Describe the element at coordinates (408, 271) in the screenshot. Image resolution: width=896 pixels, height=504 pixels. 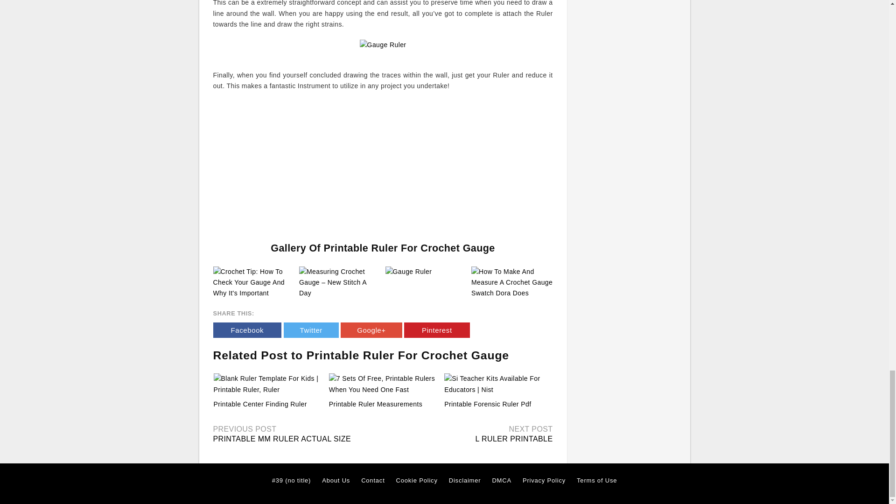
I see `Gauge Ruler` at that location.